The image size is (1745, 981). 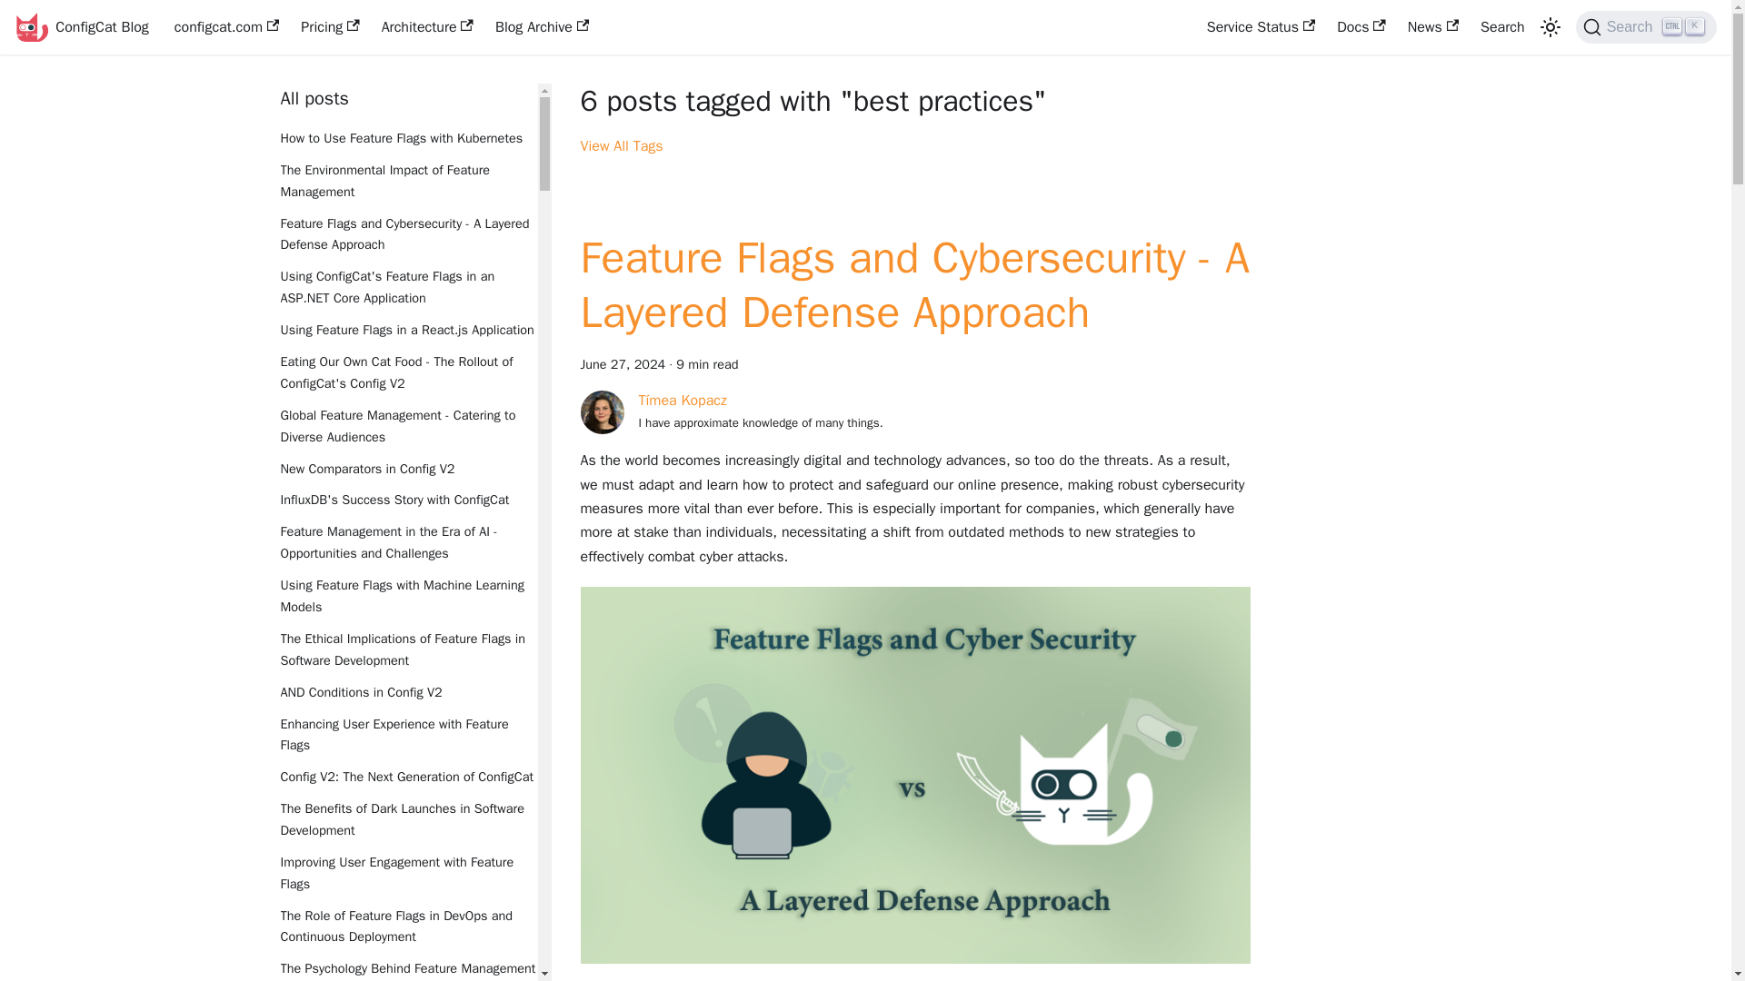 What do you see at coordinates (1432, 27) in the screenshot?
I see `News` at bounding box center [1432, 27].